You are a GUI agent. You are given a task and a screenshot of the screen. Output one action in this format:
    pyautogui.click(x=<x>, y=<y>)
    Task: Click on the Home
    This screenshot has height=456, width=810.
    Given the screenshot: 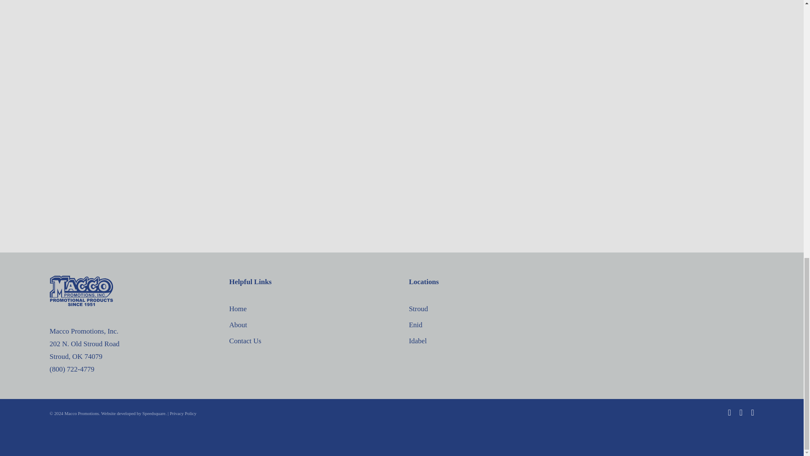 What is the action you would take?
    pyautogui.click(x=312, y=309)
    